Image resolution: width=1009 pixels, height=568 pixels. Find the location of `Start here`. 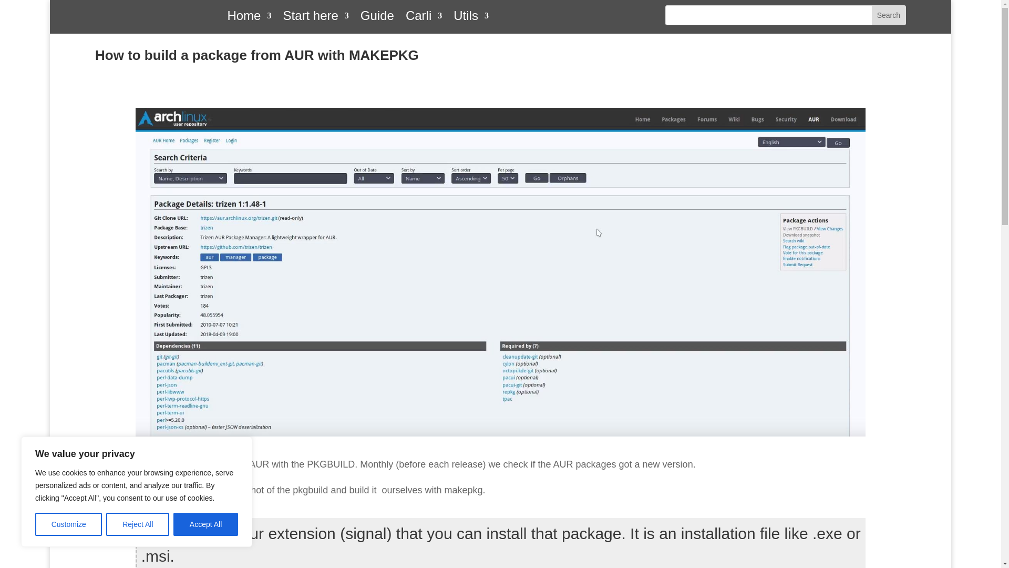

Start here is located at coordinates (315, 18).